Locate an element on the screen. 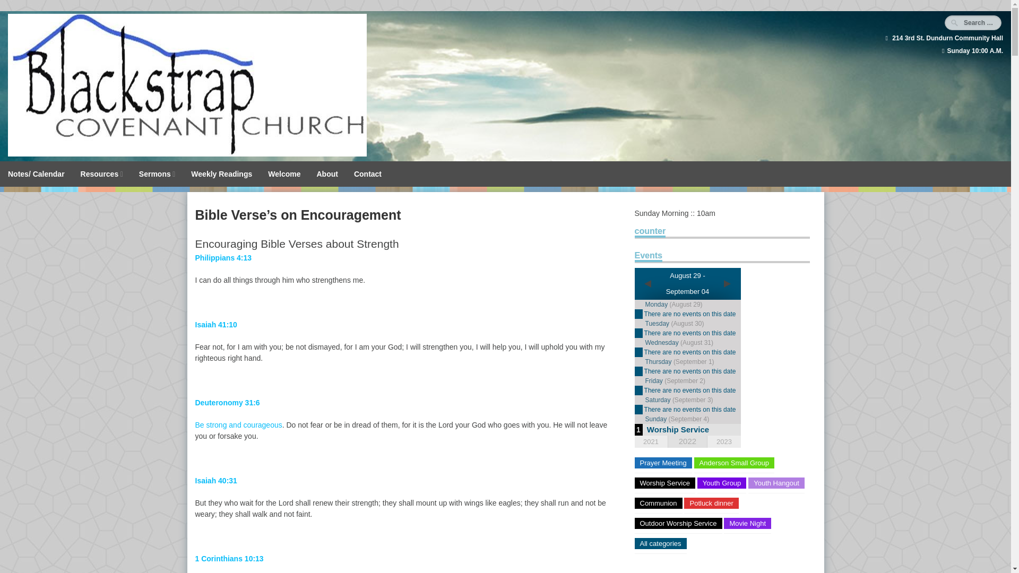 The image size is (1019, 573). Contact is located at coordinates (367, 174).